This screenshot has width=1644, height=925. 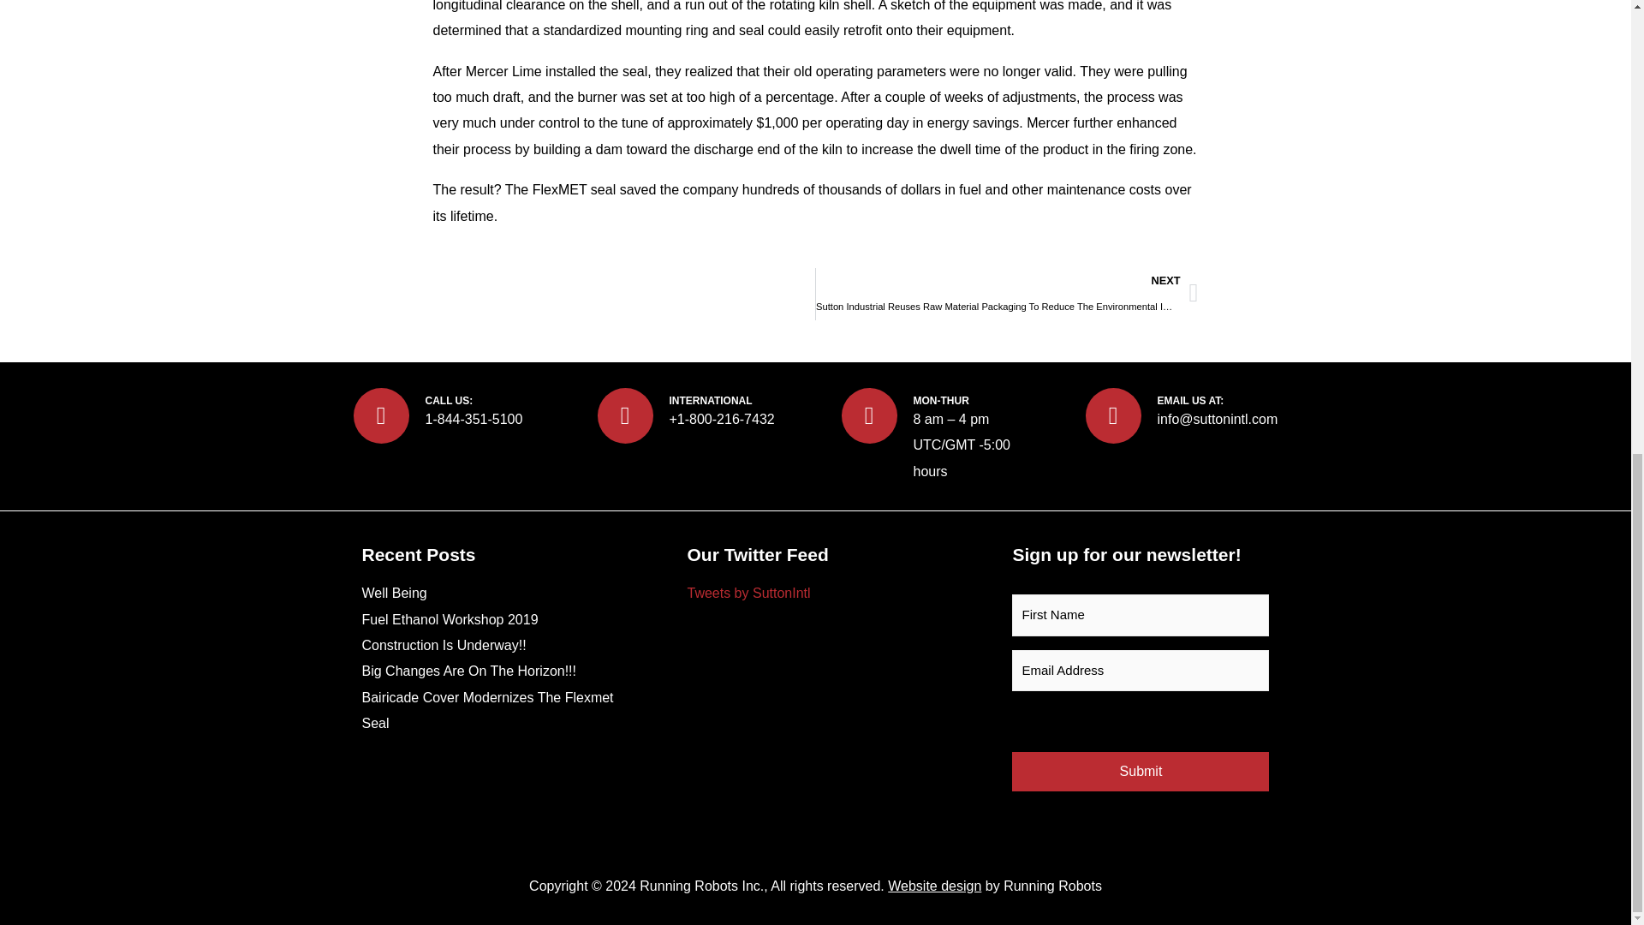 I want to click on Submit, so click(x=1141, y=772).